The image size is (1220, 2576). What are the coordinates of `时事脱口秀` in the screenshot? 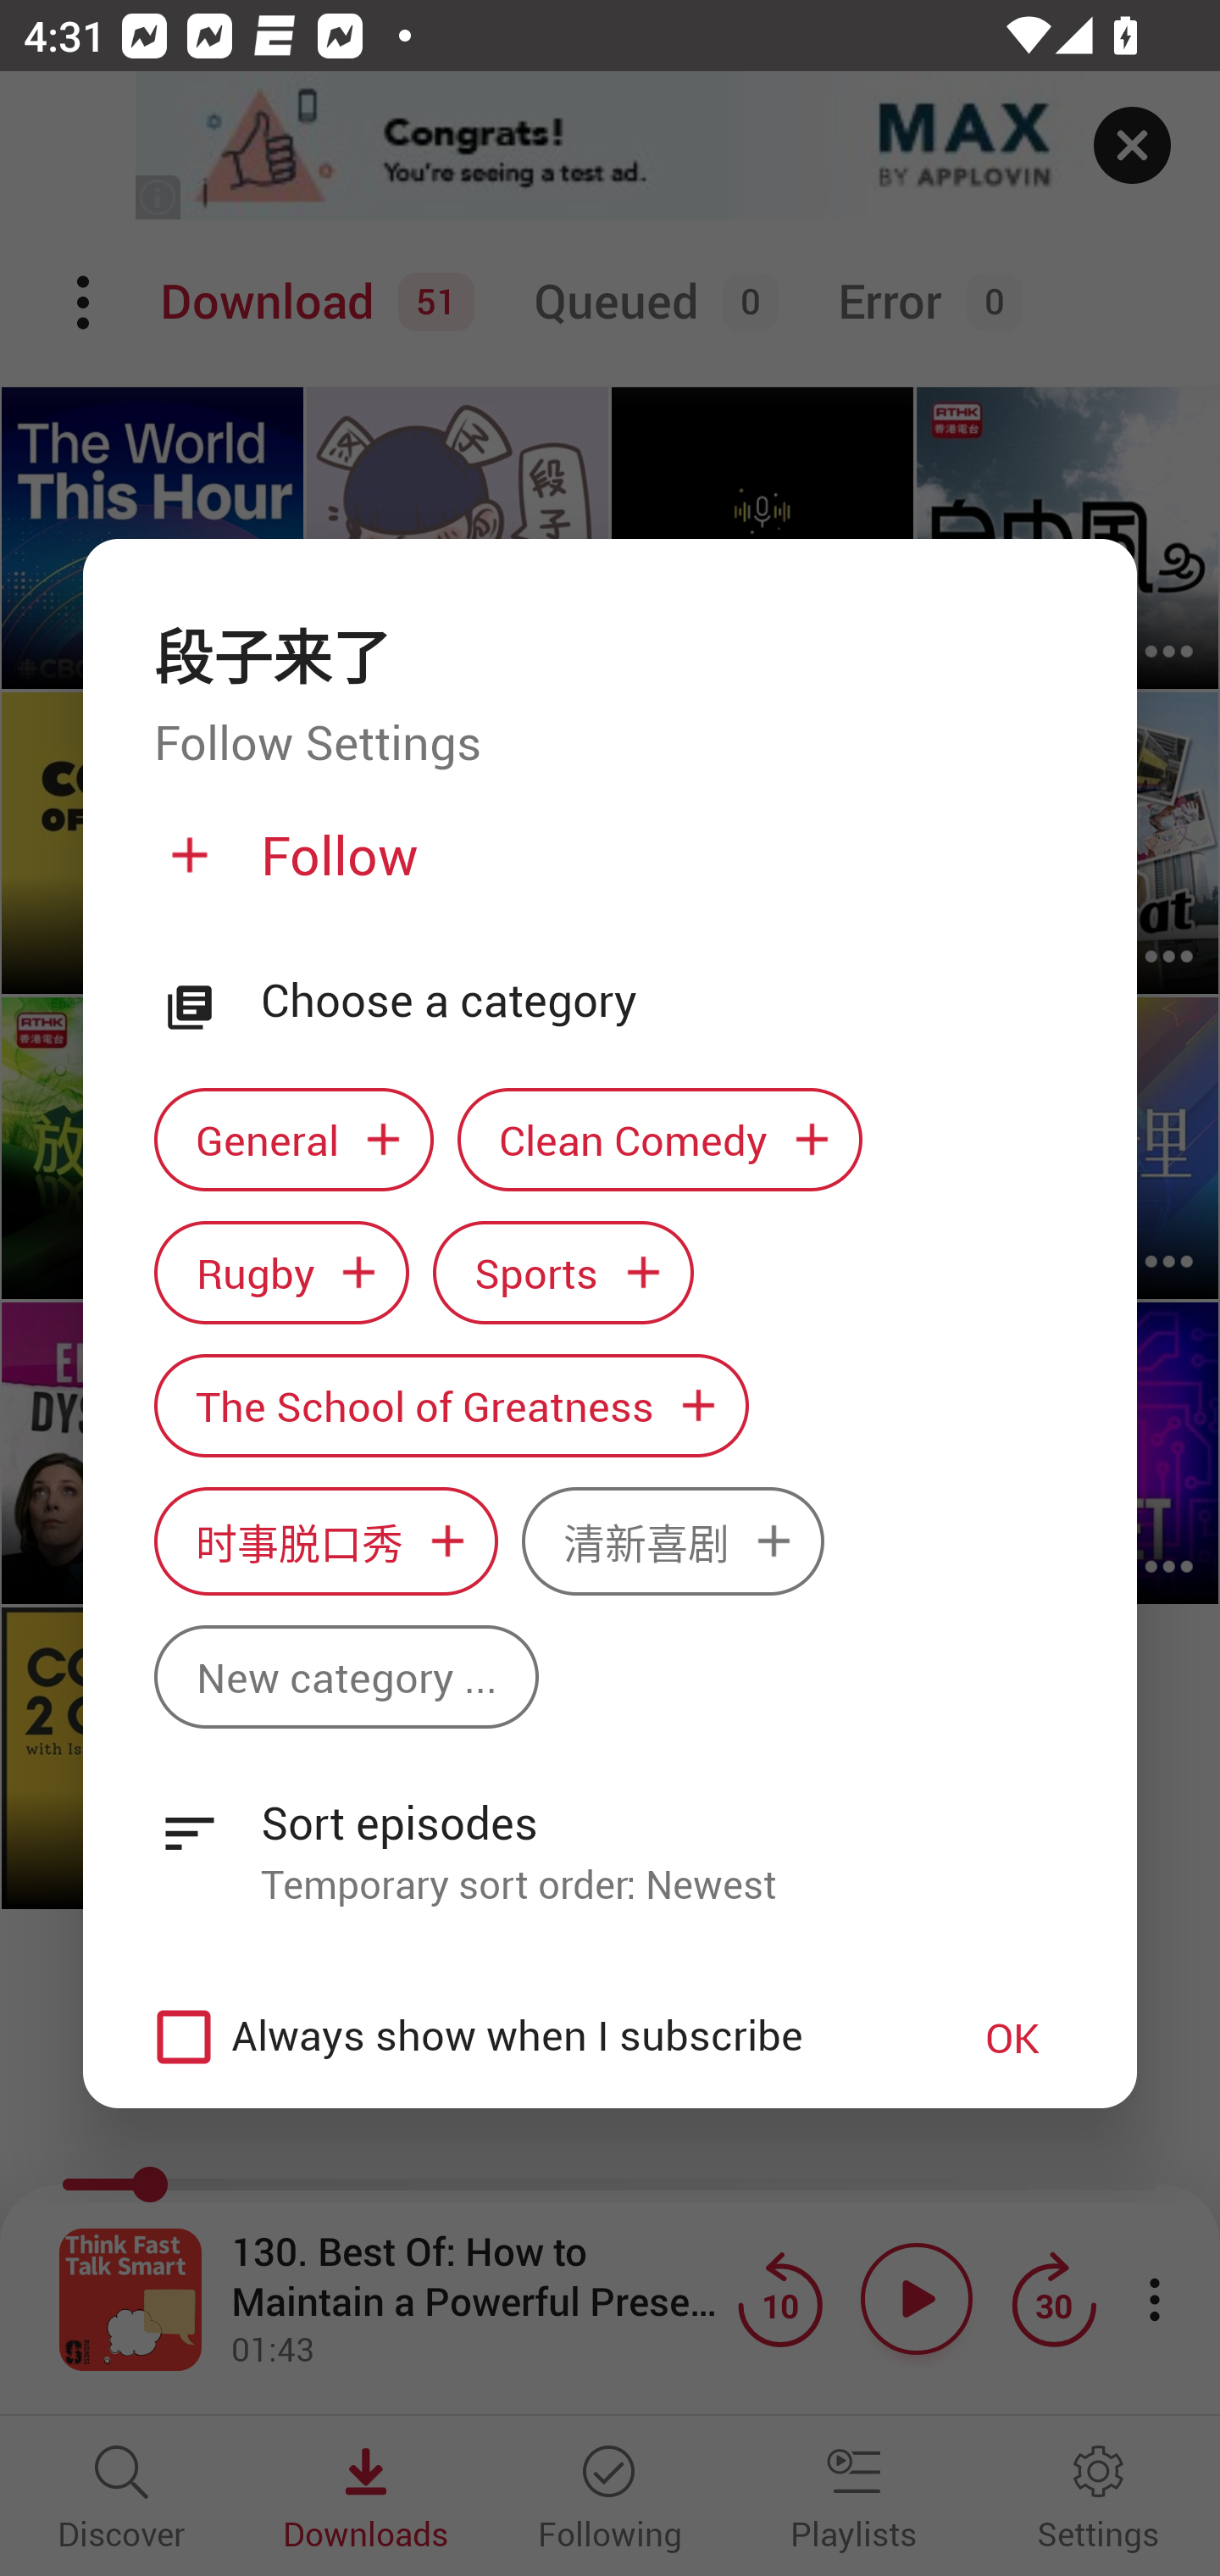 It's located at (325, 1541).